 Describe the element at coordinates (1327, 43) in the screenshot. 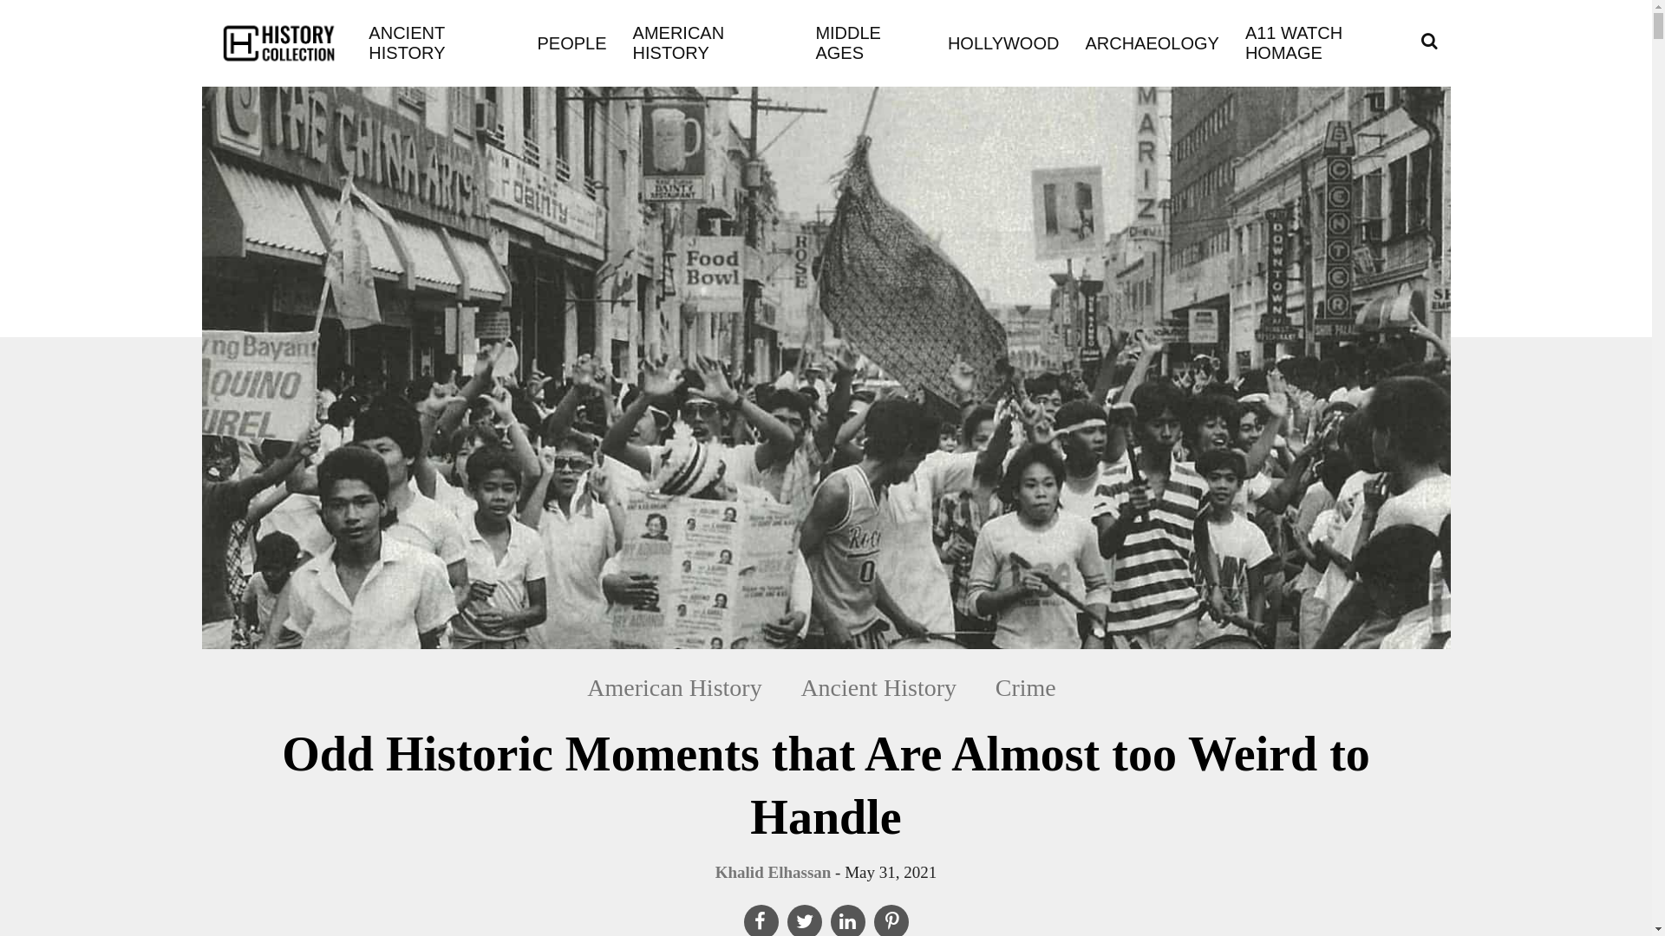

I see `A11 WATCH HOMAGE` at that location.